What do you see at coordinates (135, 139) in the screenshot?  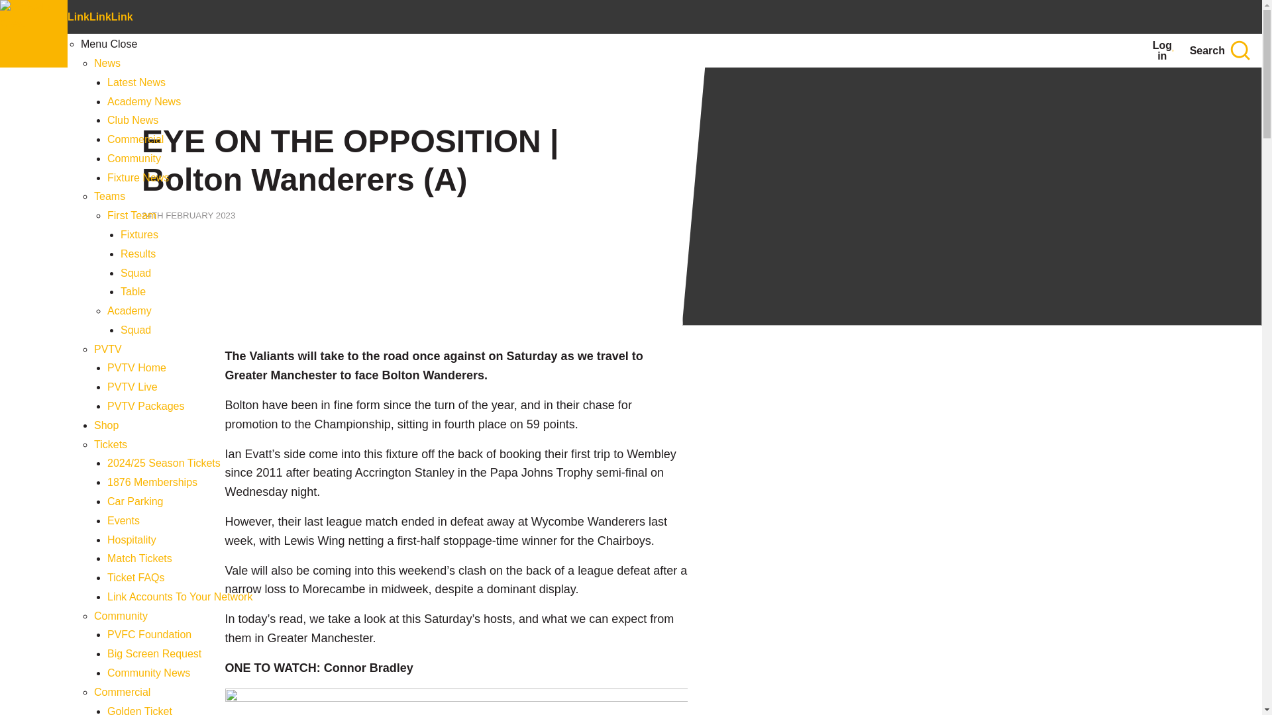 I see `Commercial` at bounding box center [135, 139].